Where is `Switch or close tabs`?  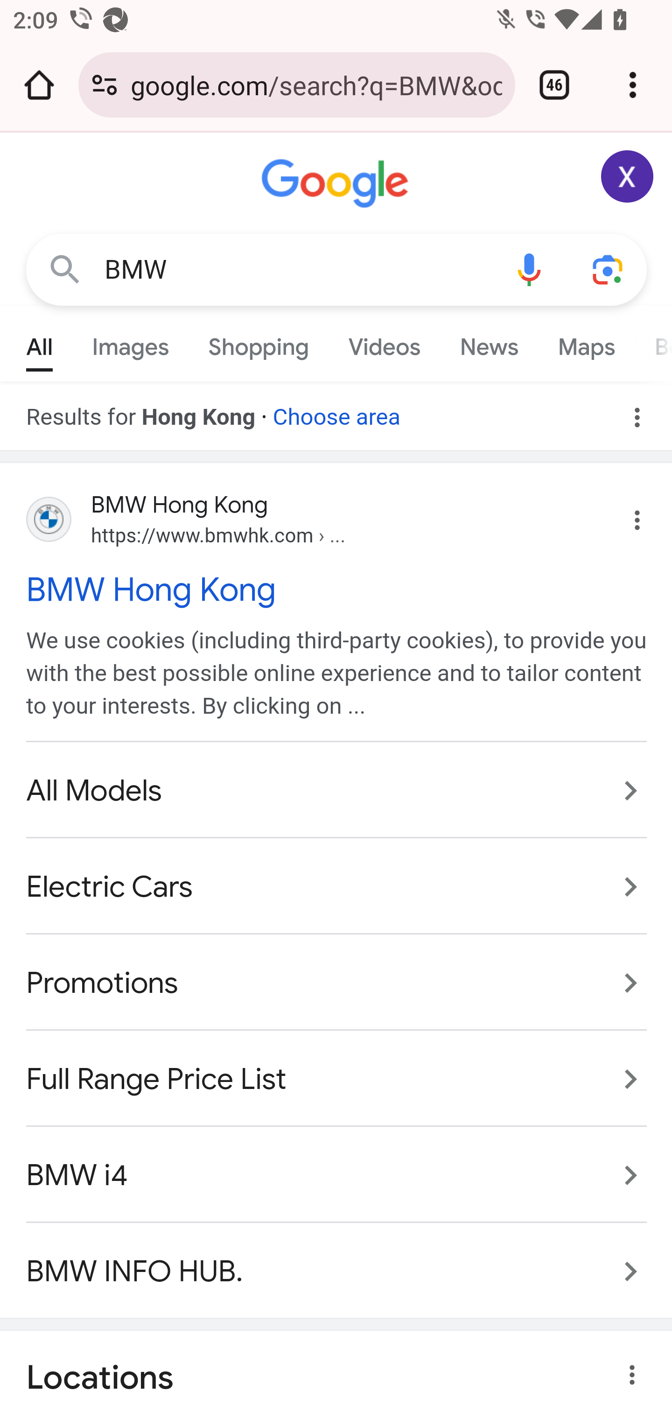
Switch or close tabs is located at coordinates (554, 85).